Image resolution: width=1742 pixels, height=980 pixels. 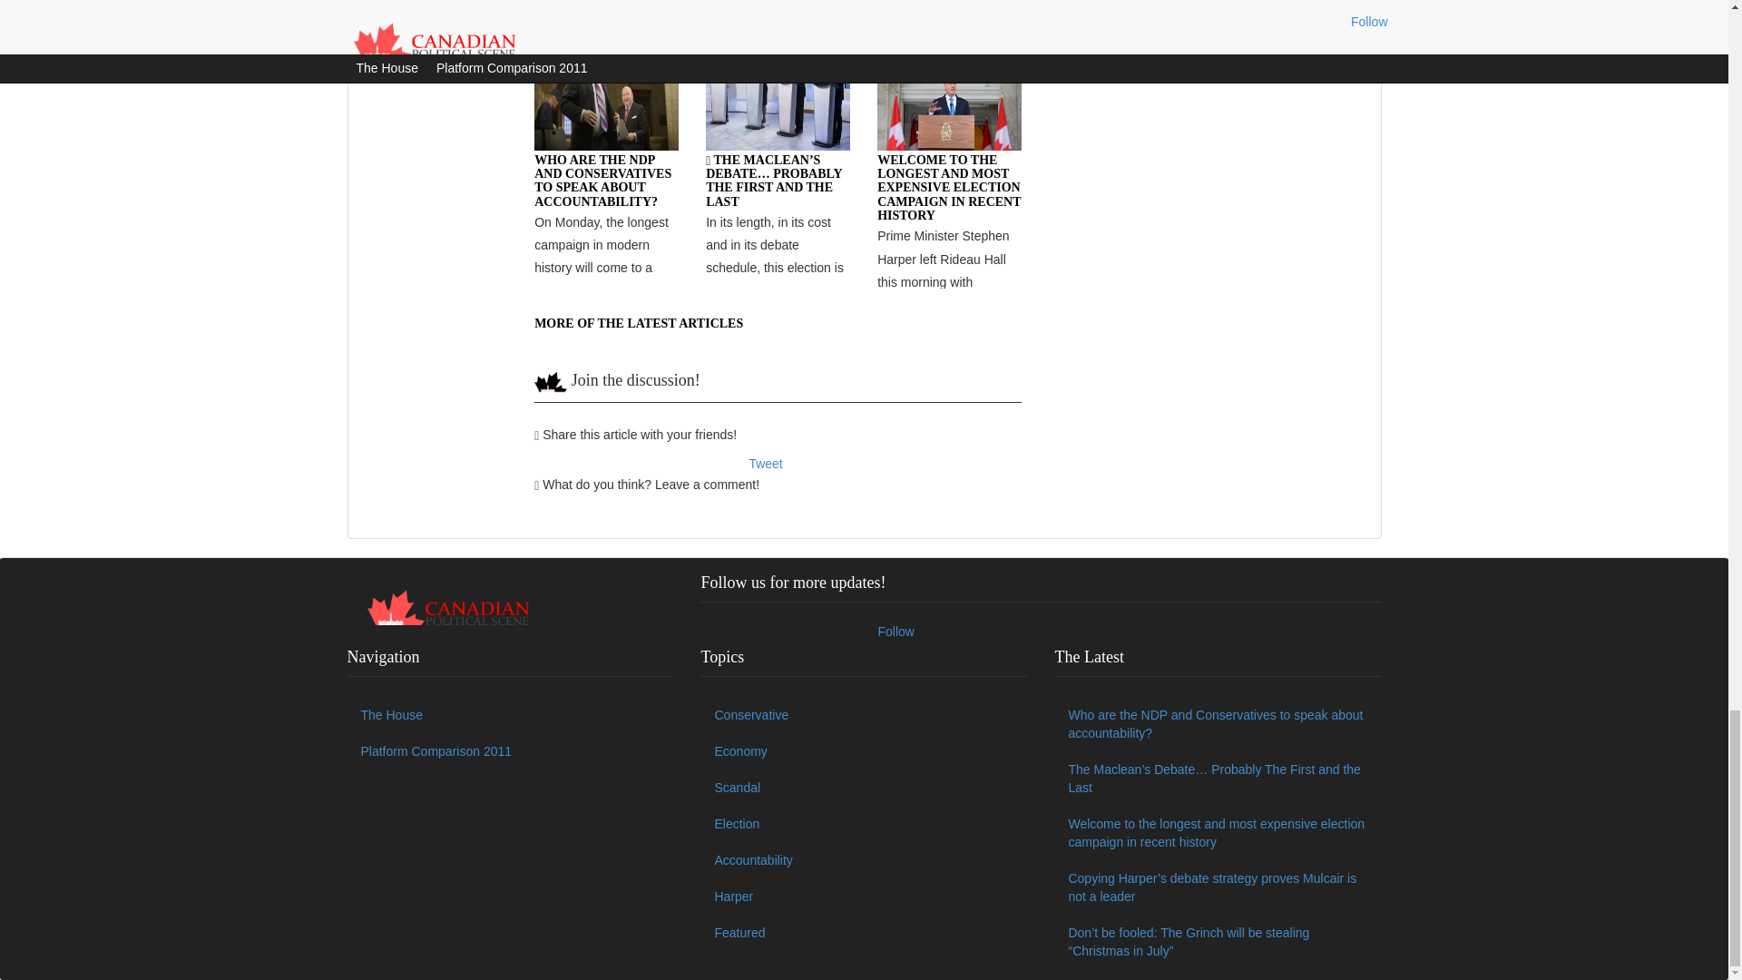 What do you see at coordinates (639, 323) in the screenshot?
I see `MORE OF THE LATEST ARTICLES` at bounding box center [639, 323].